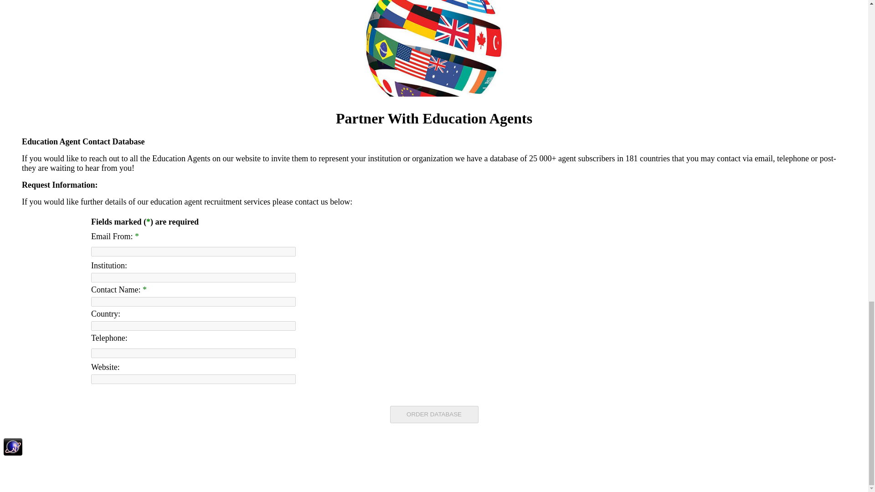  I want to click on eXTReMe Tracker - Free Website Statistics, so click(13, 453).